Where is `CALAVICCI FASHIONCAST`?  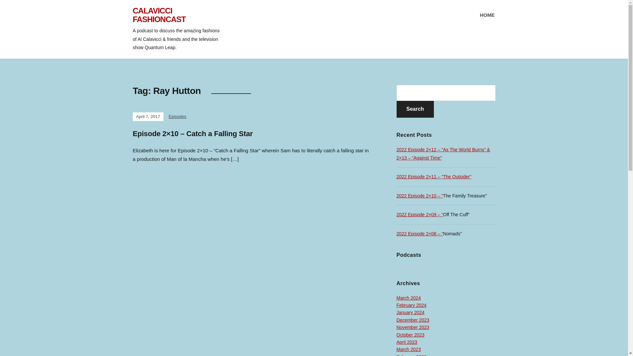 CALAVICCI FASHIONCAST is located at coordinates (159, 15).